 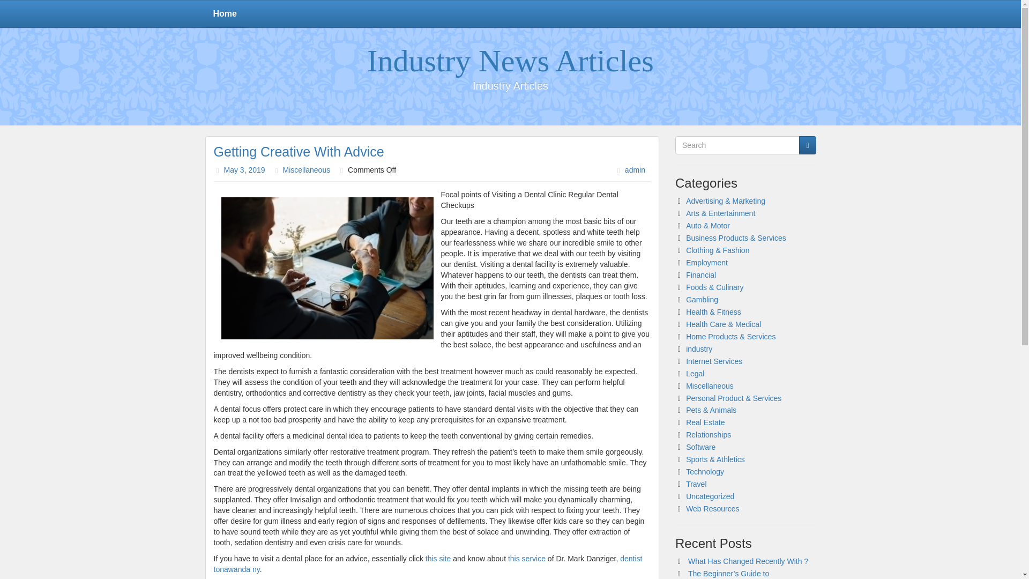 What do you see at coordinates (712, 508) in the screenshot?
I see `Web Resources` at bounding box center [712, 508].